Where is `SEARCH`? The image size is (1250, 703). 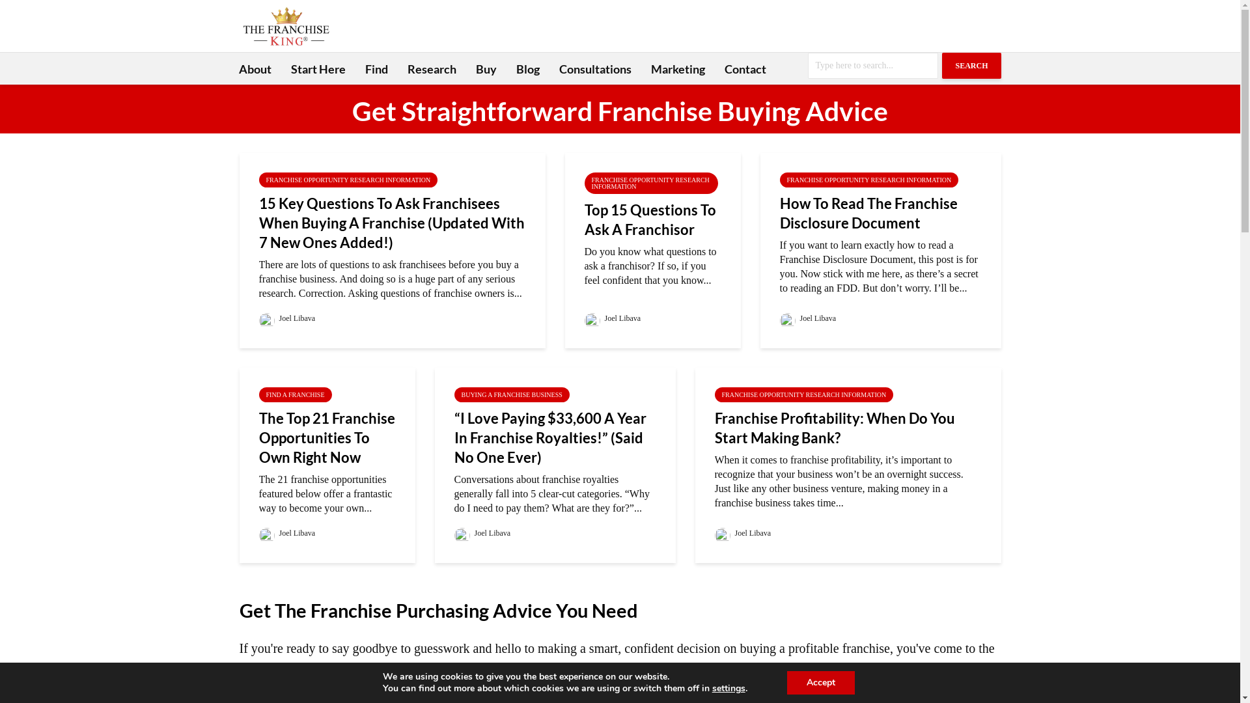
SEARCH is located at coordinates (971, 66).